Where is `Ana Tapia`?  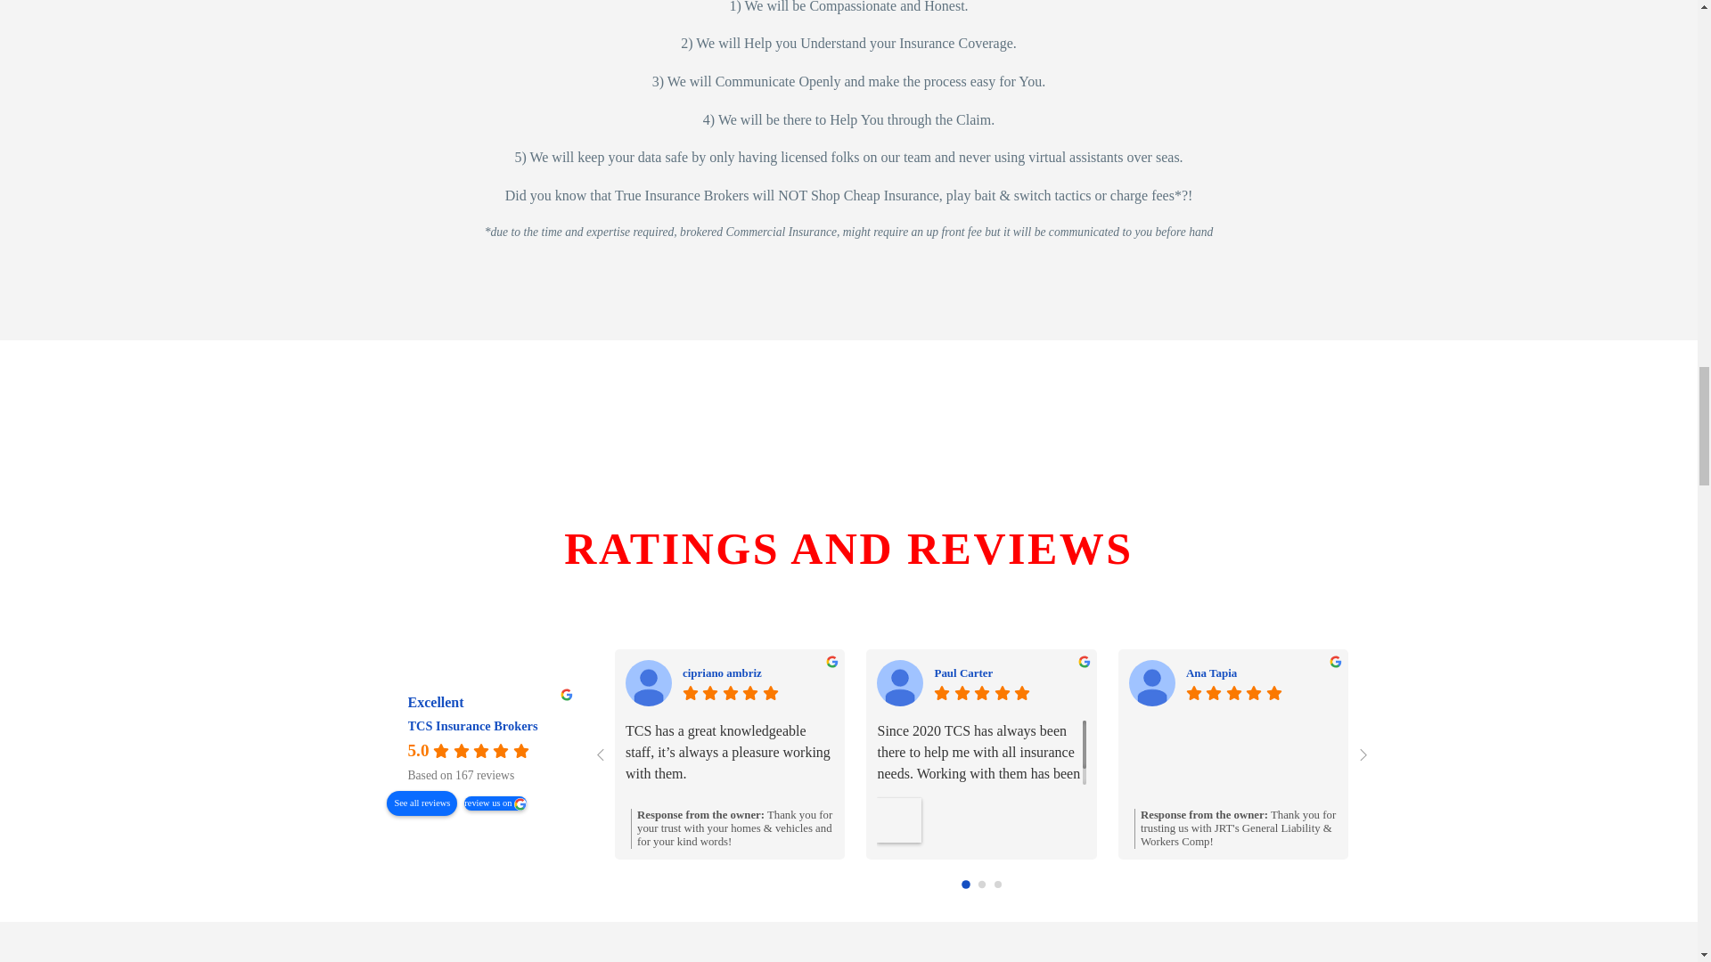
Ana Tapia is located at coordinates (1262, 672).